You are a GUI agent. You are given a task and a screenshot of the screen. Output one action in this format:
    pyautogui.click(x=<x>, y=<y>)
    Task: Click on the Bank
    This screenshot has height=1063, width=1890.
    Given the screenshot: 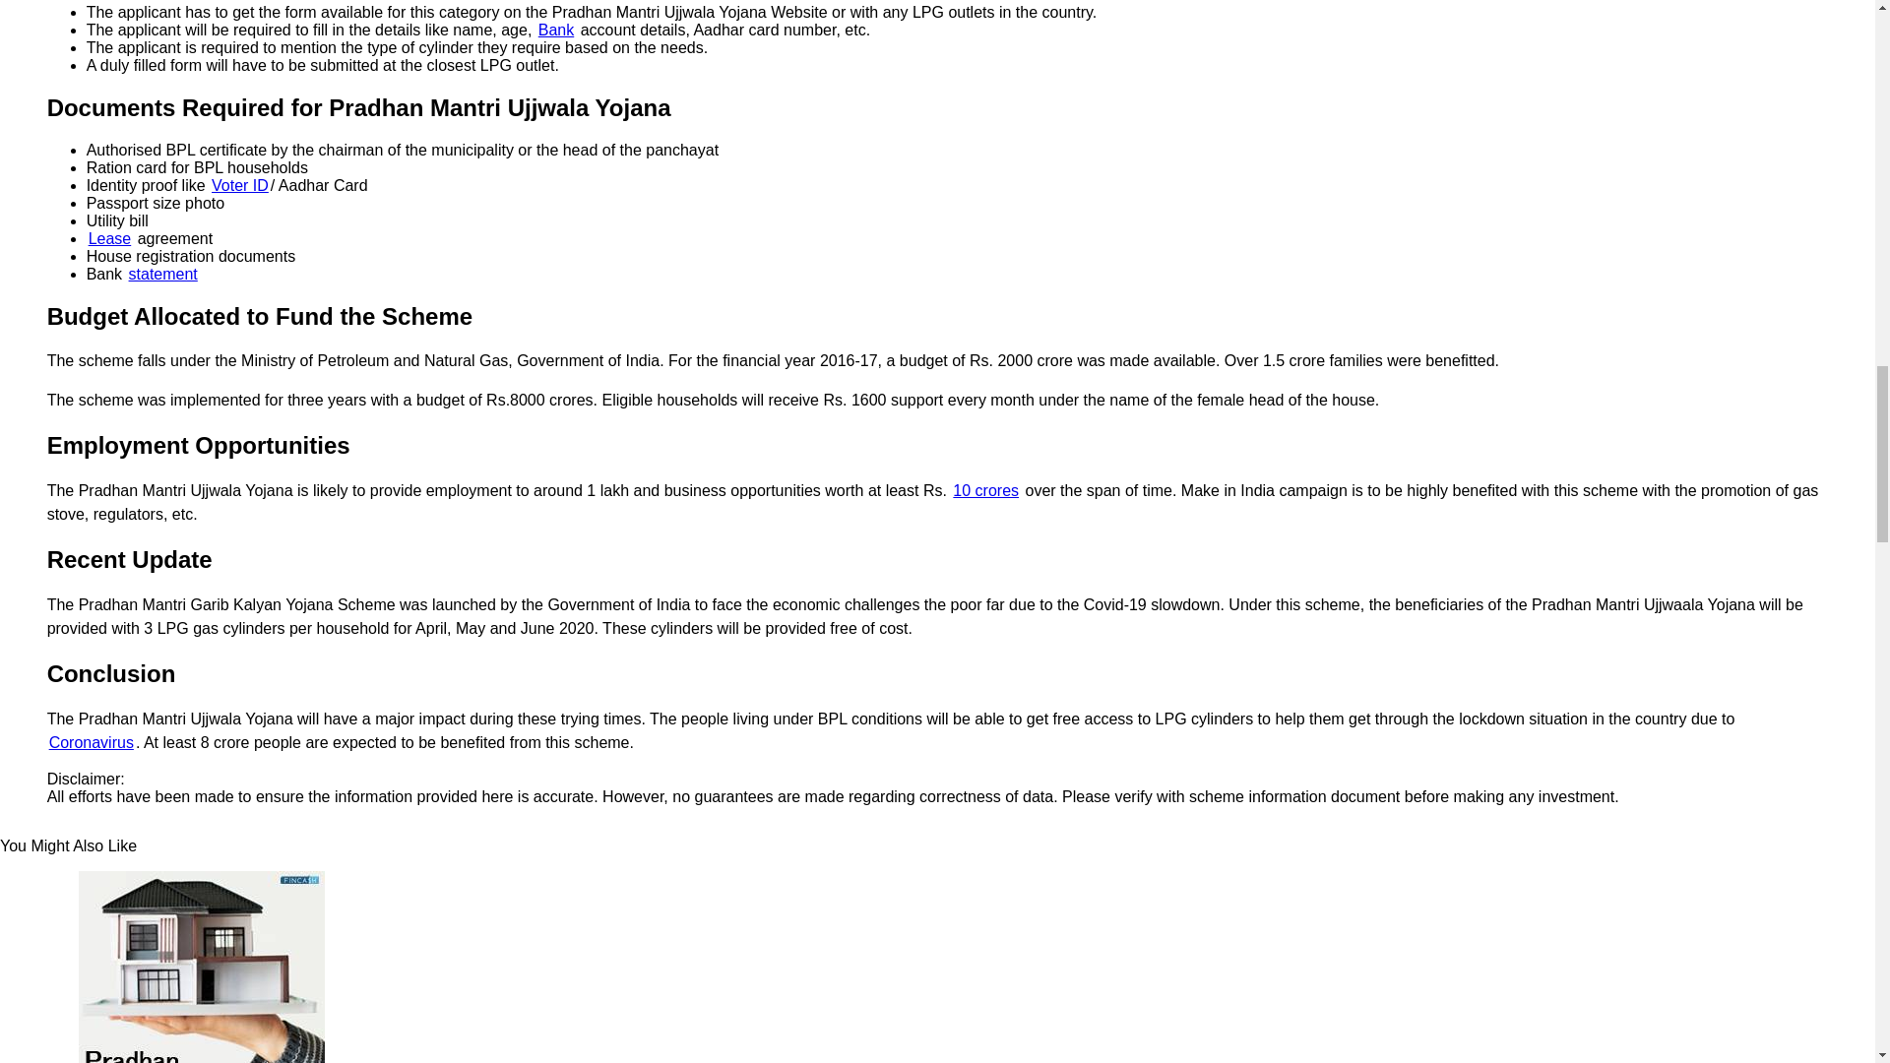 What is the action you would take?
    pyautogui.click(x=556, y=30)
    